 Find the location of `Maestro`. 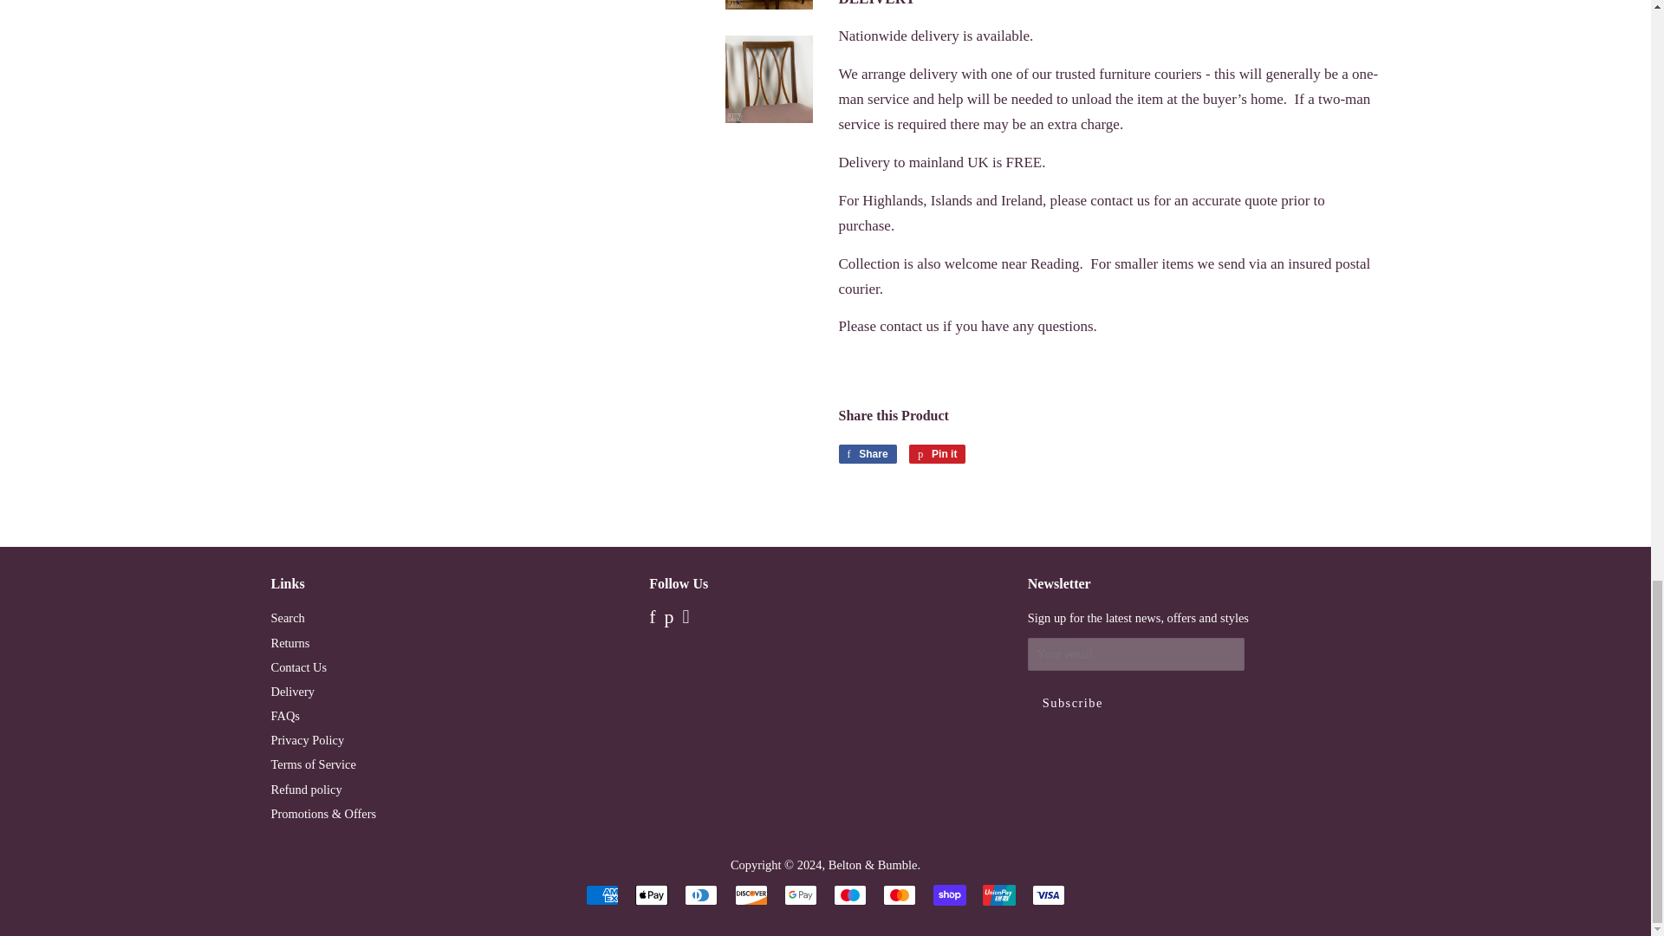

Maestro is located at coordinates (849, 894).